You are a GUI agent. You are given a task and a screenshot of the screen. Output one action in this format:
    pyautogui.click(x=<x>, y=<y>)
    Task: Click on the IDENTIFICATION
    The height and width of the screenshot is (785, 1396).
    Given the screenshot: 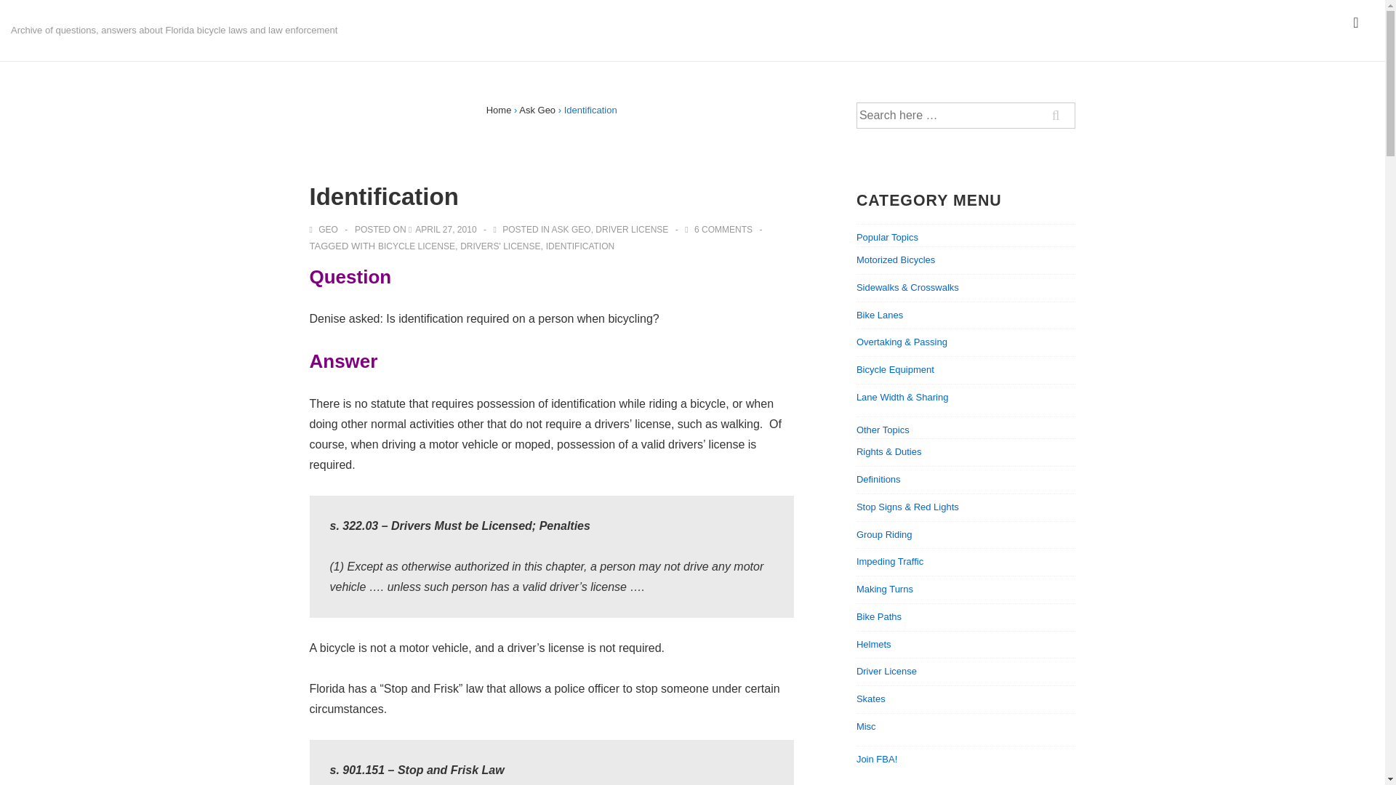 What is the action you would take?
    pyautogui.click(x=579, y=246)
    